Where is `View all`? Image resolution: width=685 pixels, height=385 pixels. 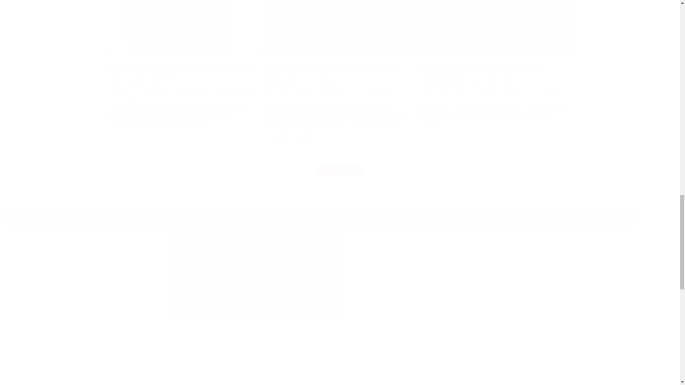 View all is located at coordinates (339, 165).